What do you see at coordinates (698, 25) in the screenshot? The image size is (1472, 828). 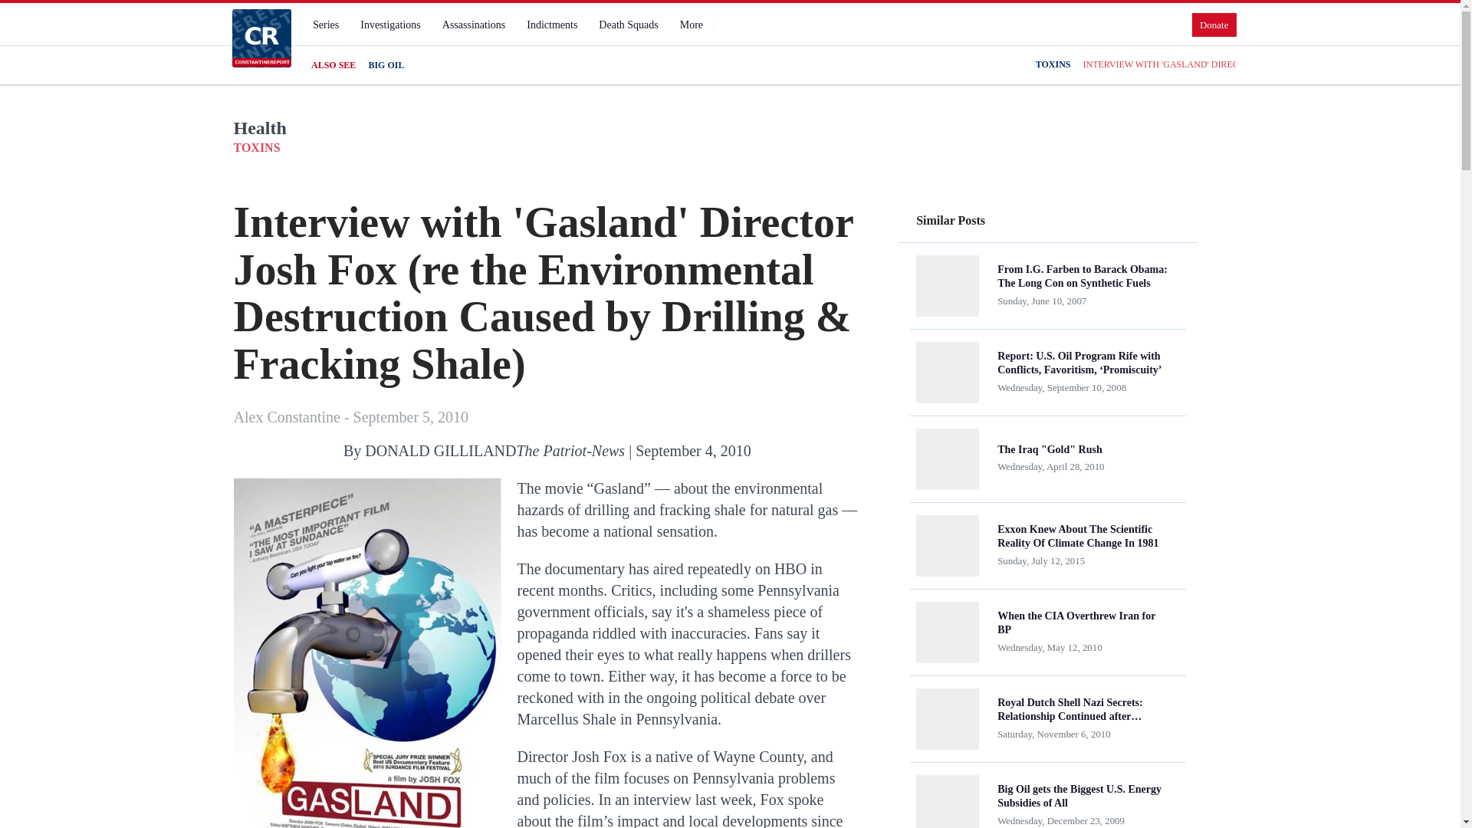 I see `More` at bounding box center [698, 25].